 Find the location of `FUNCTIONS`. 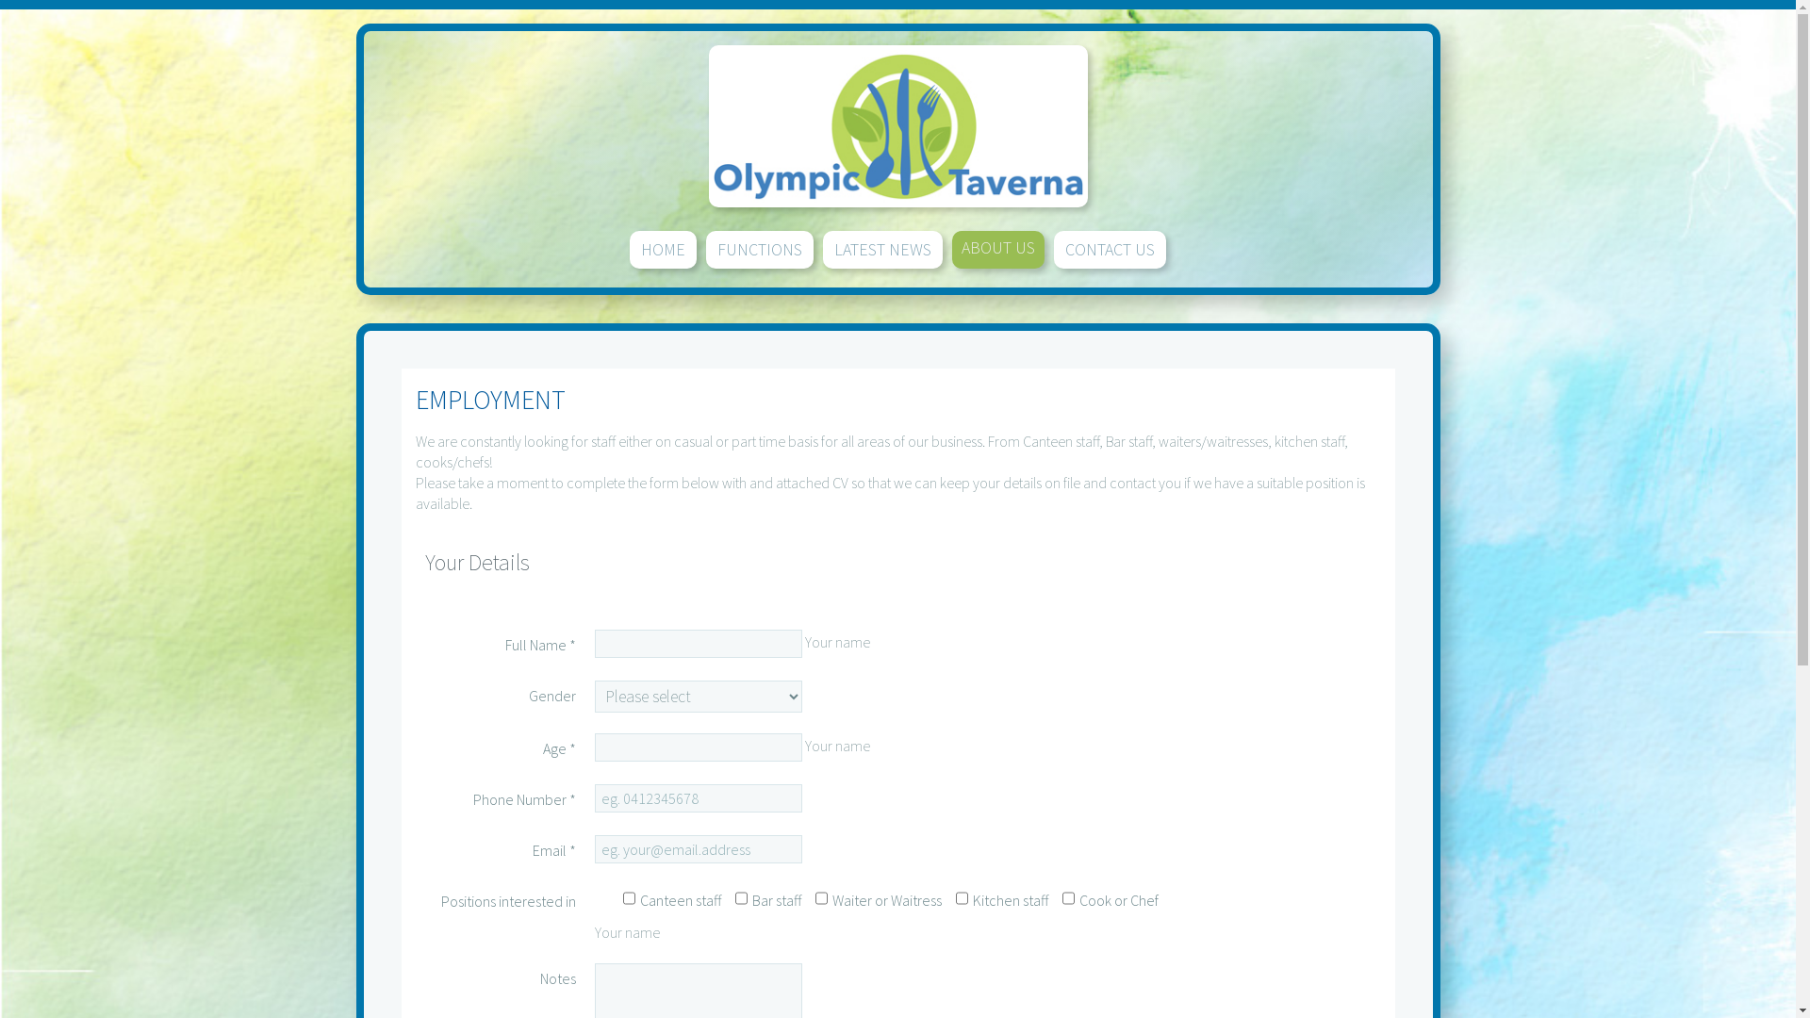

FUNCTIONS is located at coordinates (760, 250).